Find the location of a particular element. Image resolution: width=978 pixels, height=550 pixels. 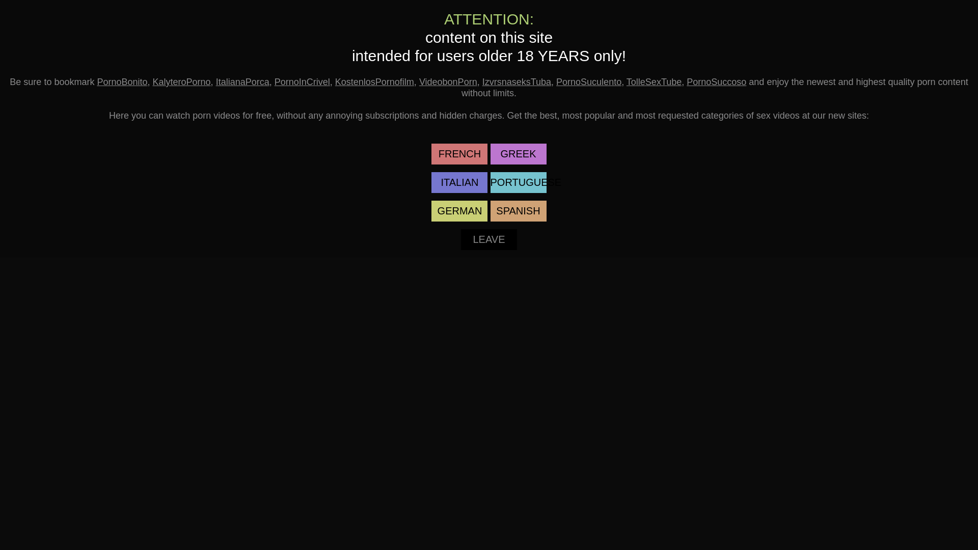

IzvrsnaseksTuba is located at coordinates (517, 82).